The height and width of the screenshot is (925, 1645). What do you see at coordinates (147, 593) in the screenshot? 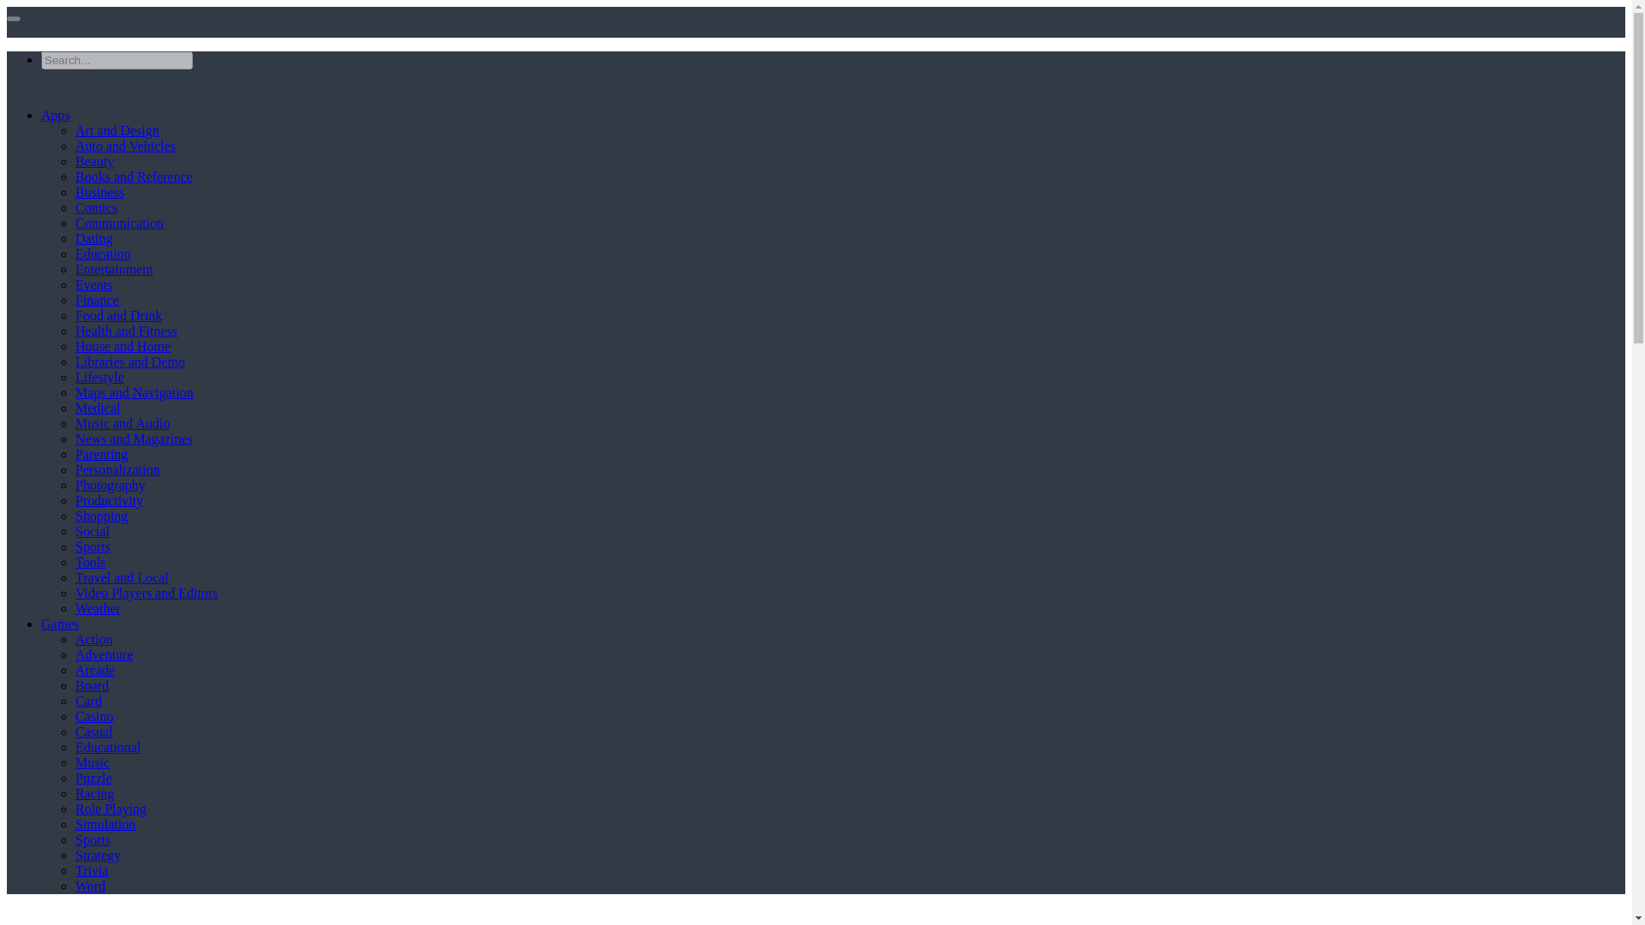
I see `Video Players and Editors` at bounding box center [147, 593].